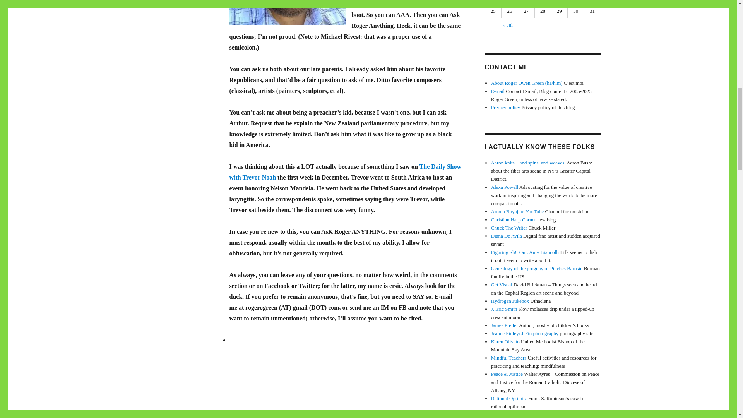 The width and height of the screenshot is (743, 418). I want to click on Armen Boyajian YouTube, so click(517, 211).